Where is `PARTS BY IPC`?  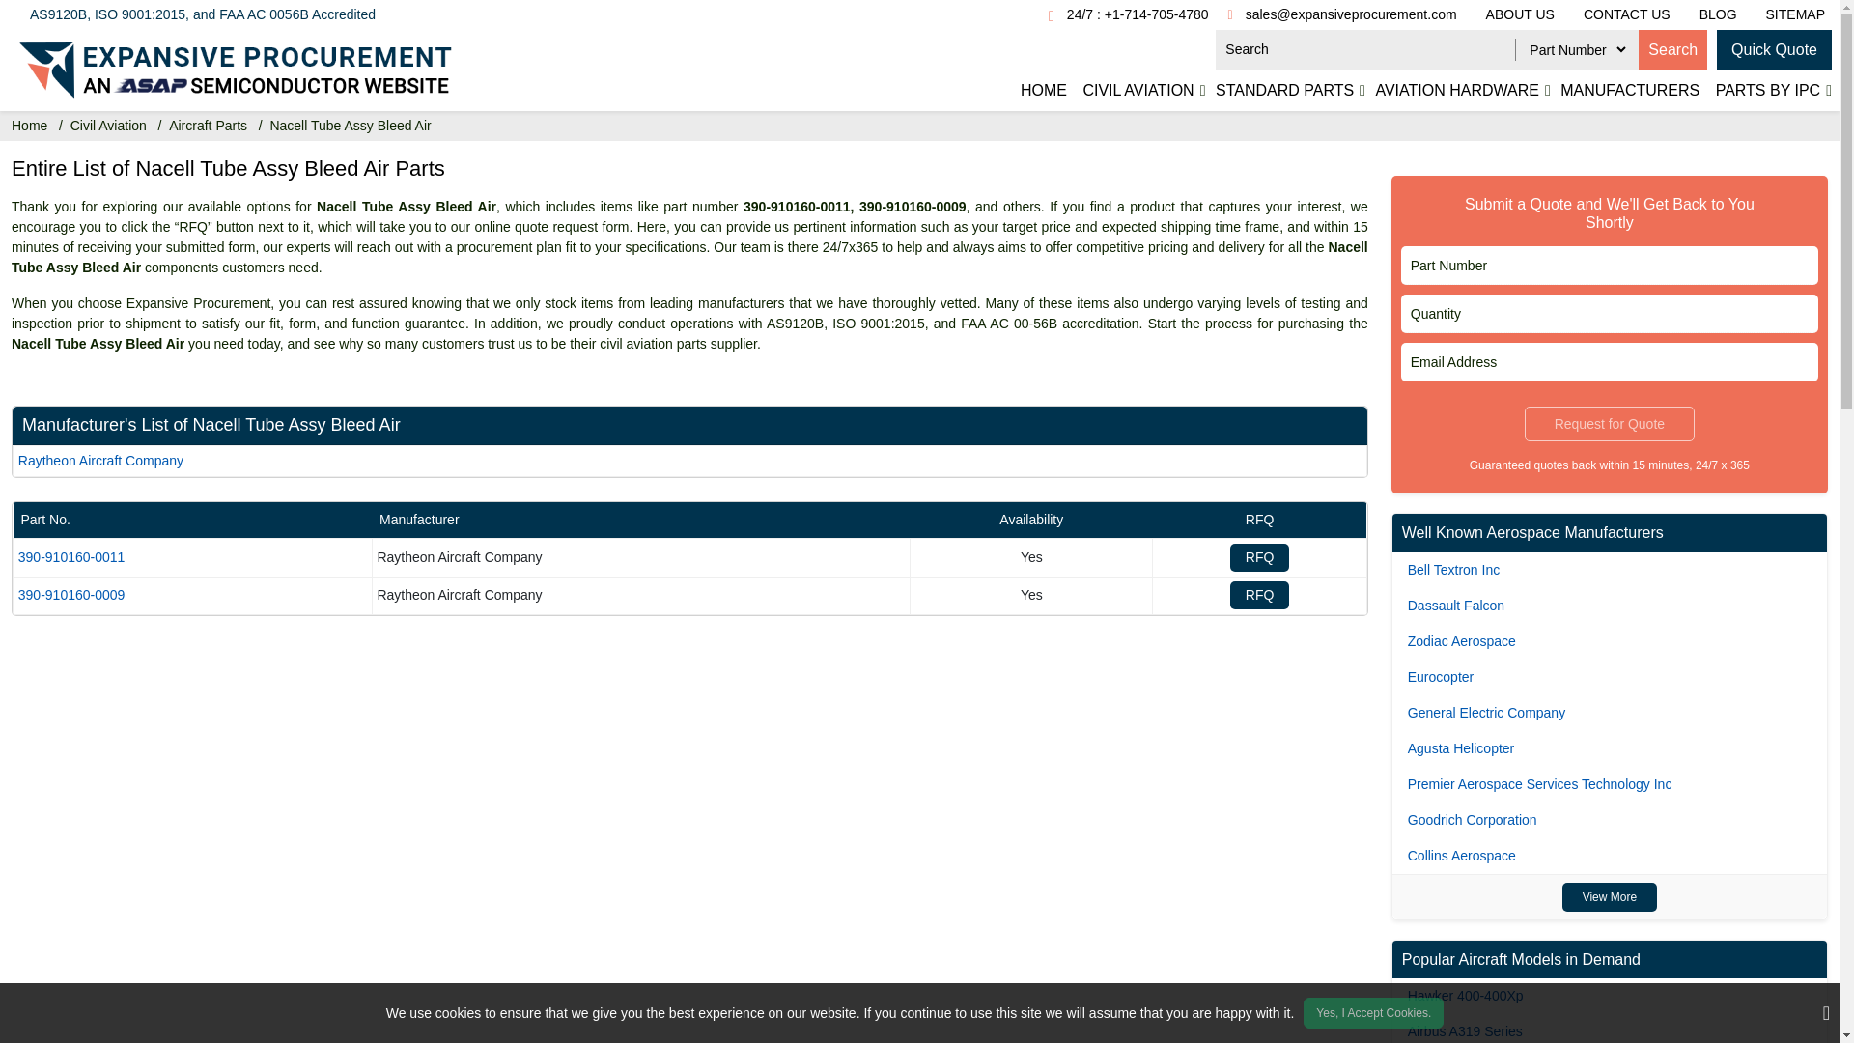 PARTS BY IPC is located at coordinates (1767, 91).